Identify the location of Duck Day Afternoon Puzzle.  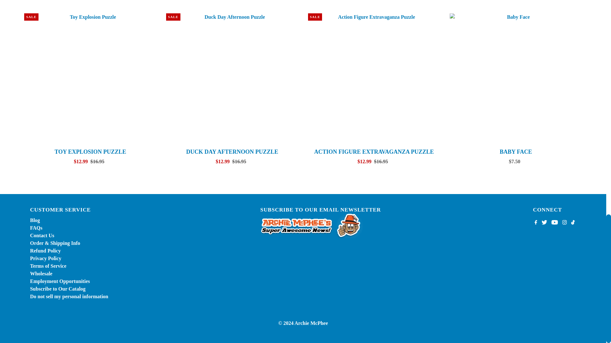
(232, 79).